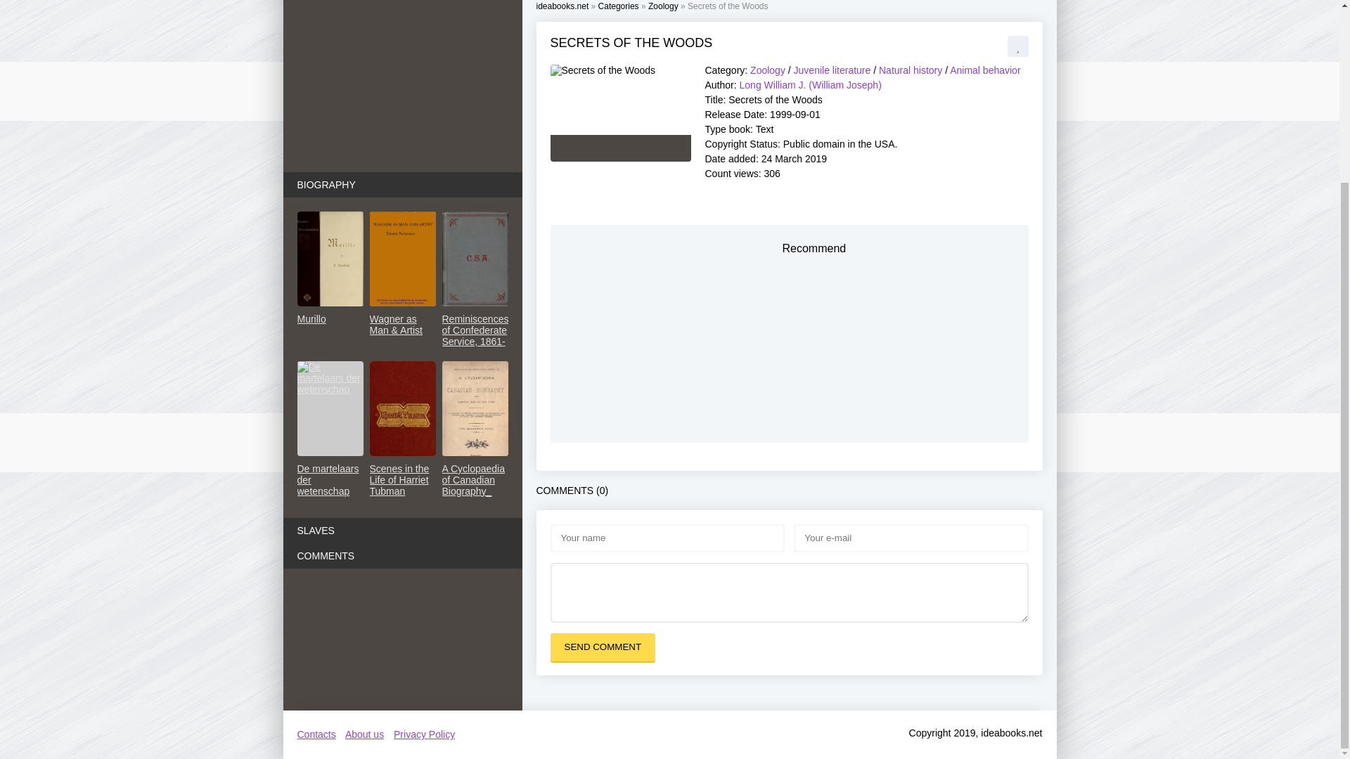  Describe the element at coordinates (985, 70) in the screenshot. I see `Animal behavior` at that location.